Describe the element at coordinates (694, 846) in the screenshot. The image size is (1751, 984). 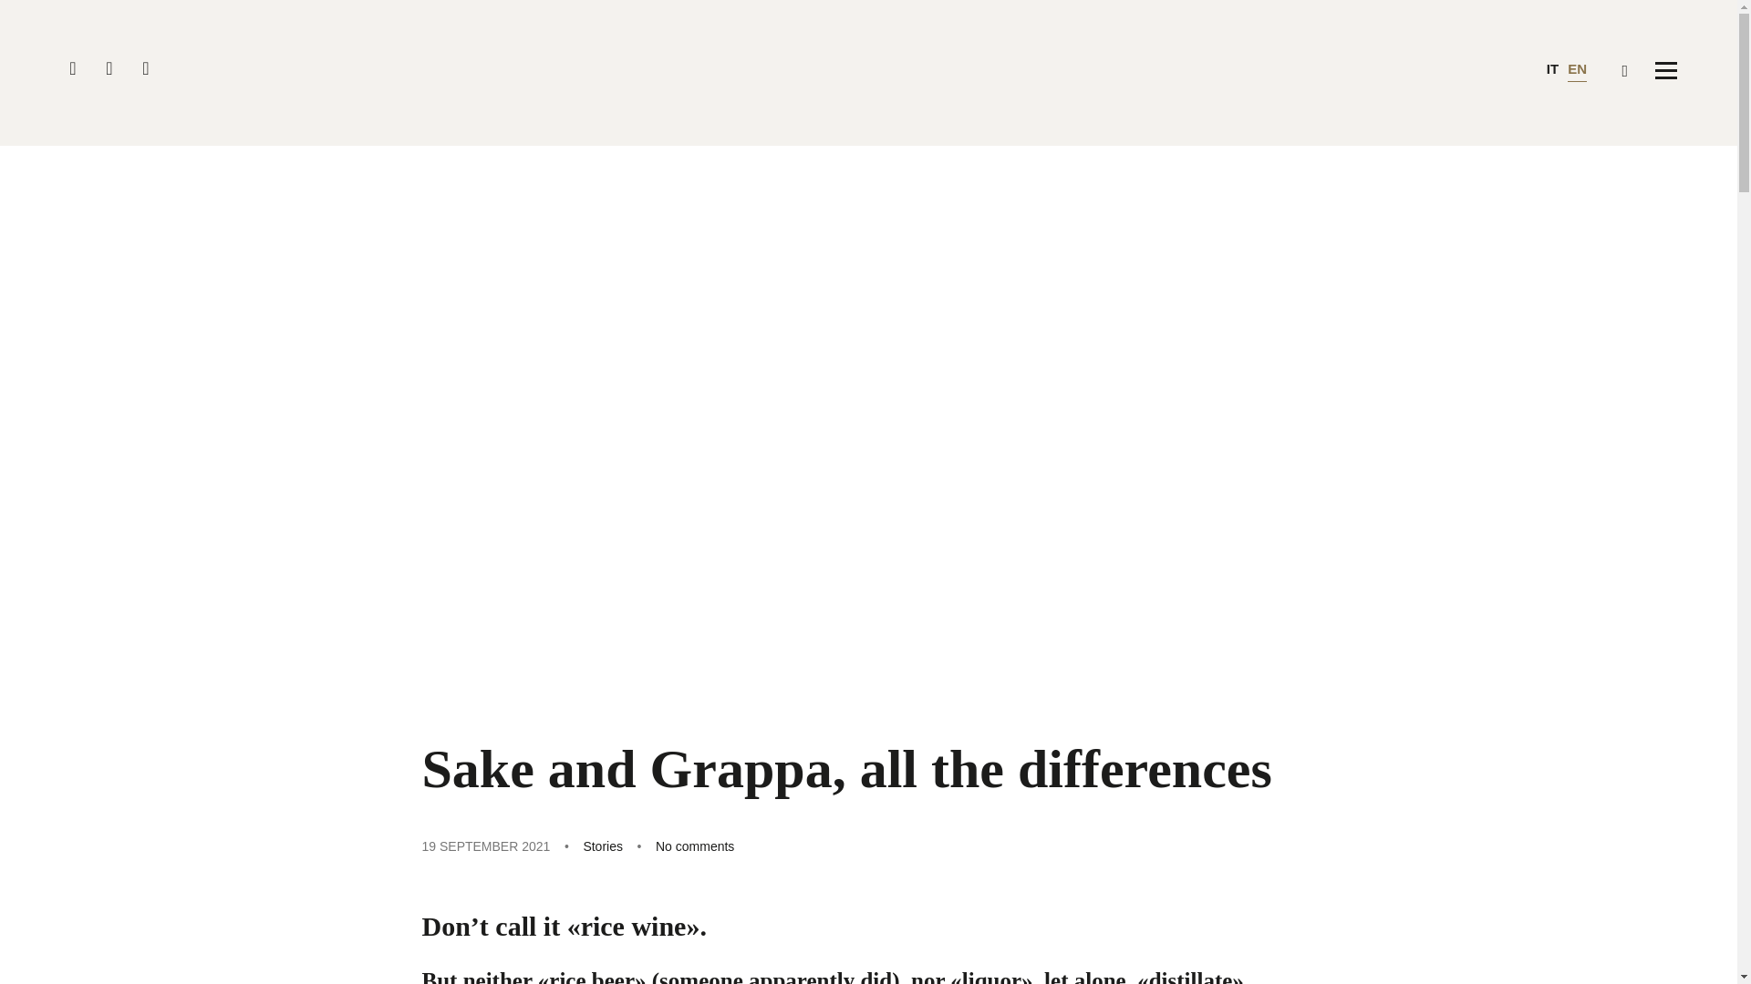
I see `No comments` at that location.